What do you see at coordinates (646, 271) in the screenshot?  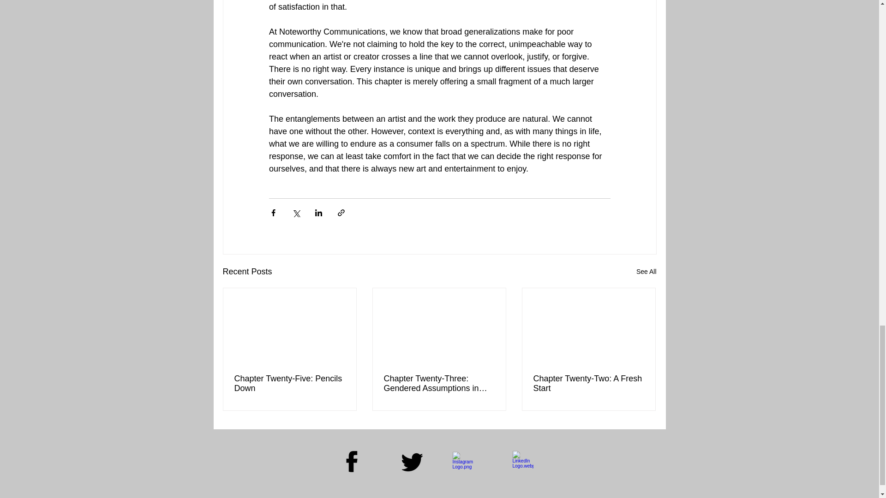 I see `See All` at bounding box center [646, 271].